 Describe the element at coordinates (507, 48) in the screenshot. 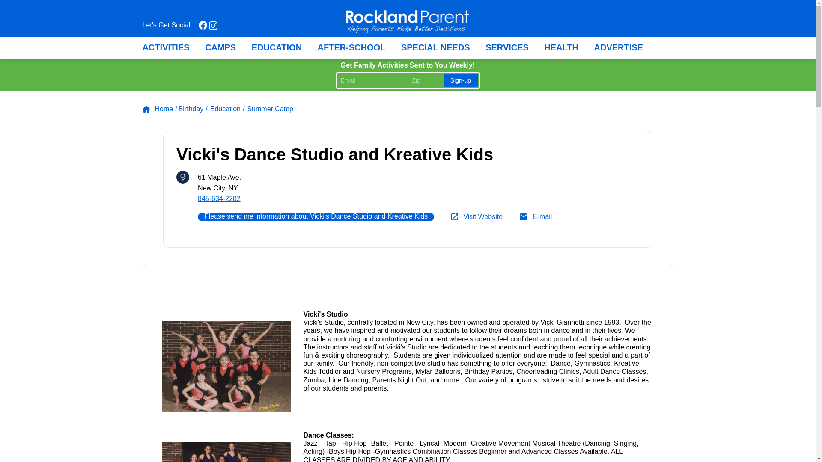

I see `SERVICES` at that location.